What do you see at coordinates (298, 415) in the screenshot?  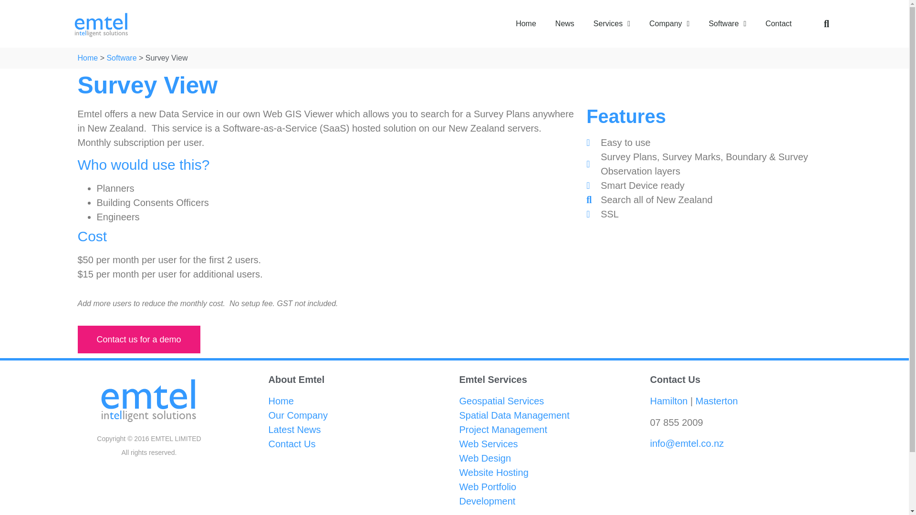 I see `Company` at bounding box center [298, 415].